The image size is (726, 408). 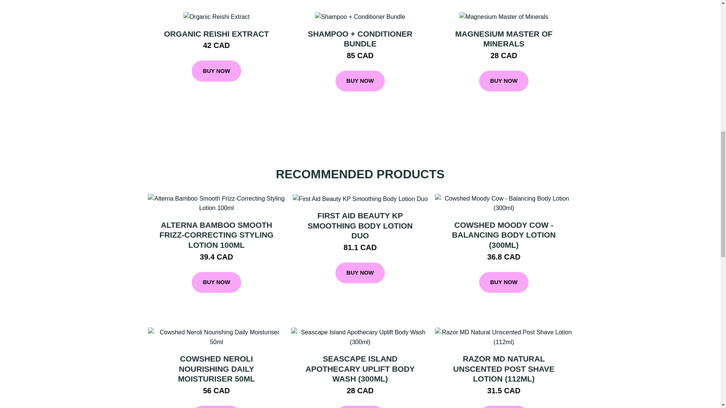 What do you see at coordinates (216, 406) in the screenshot?
I see `BUY NOW` at bounding box center [216, 406].